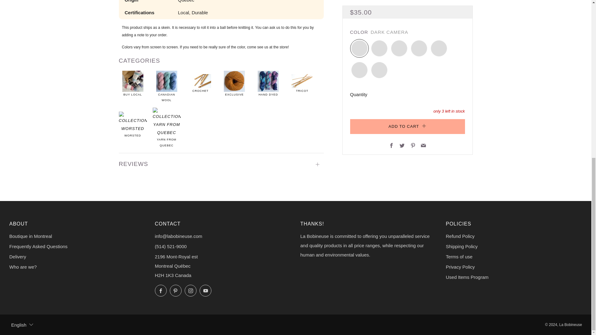 The image size is (596, 335). What do you see at coordinates (166, 81) in the screenshot?
I see `Canadian wool` at bounding box center [166, 81].